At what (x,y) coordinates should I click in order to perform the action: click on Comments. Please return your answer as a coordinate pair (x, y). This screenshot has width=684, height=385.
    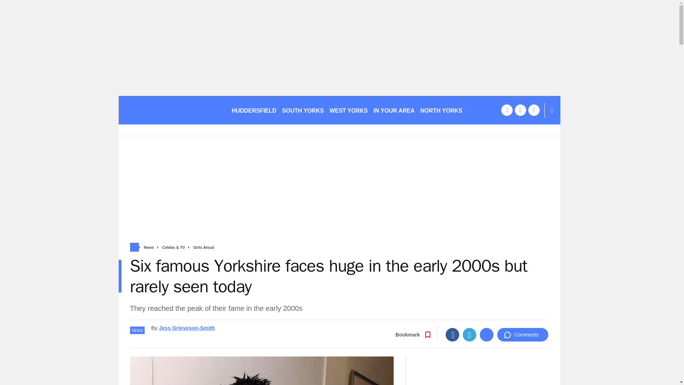
    Looking at the image, I should click on (523, 334).